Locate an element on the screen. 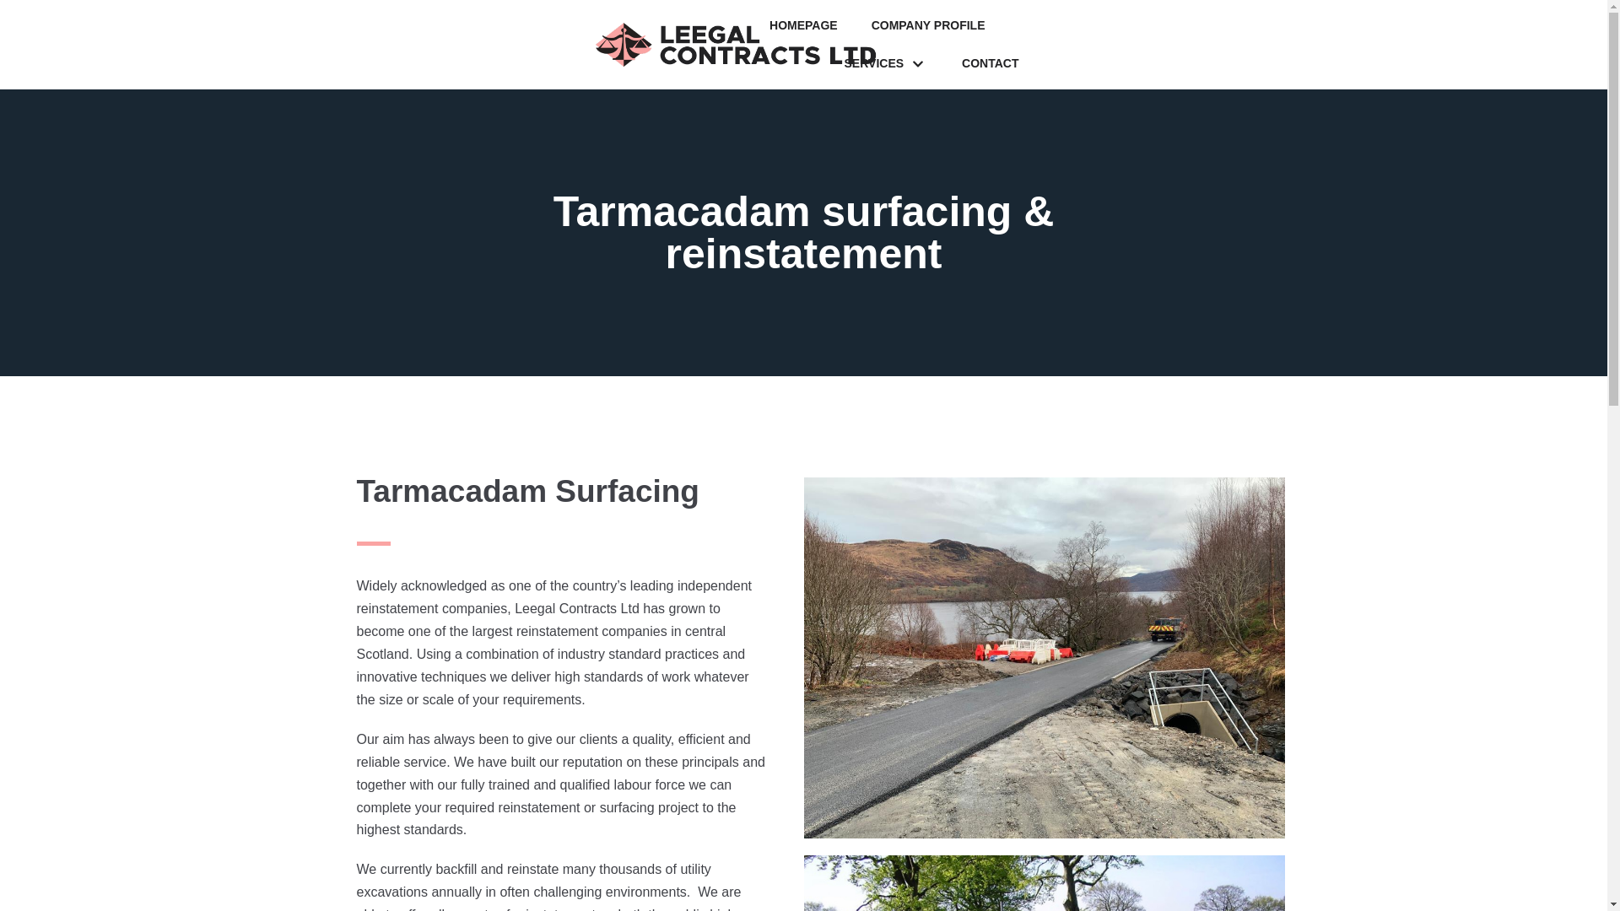  Skip to content is located at coordinates (17, 35).